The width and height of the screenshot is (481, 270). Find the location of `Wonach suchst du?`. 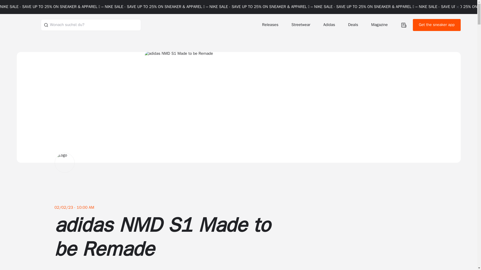

Wonach suchst du? is located at coordinates (91, 25).